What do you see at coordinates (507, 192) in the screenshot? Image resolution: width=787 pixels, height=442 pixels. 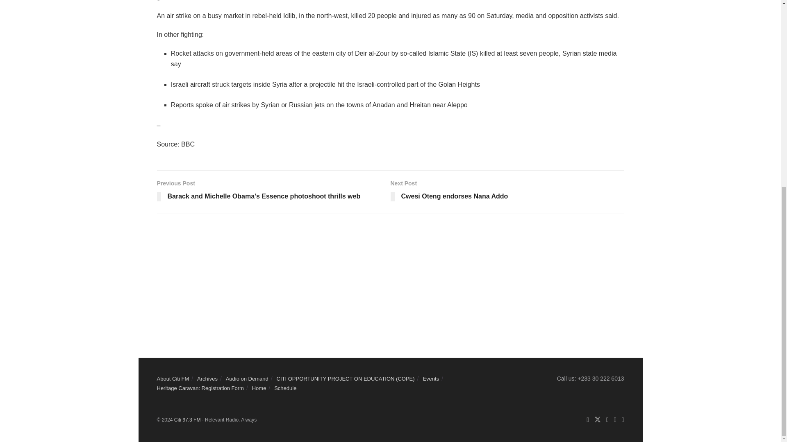 I see `Advertisement` at bounding box center [507, 192].